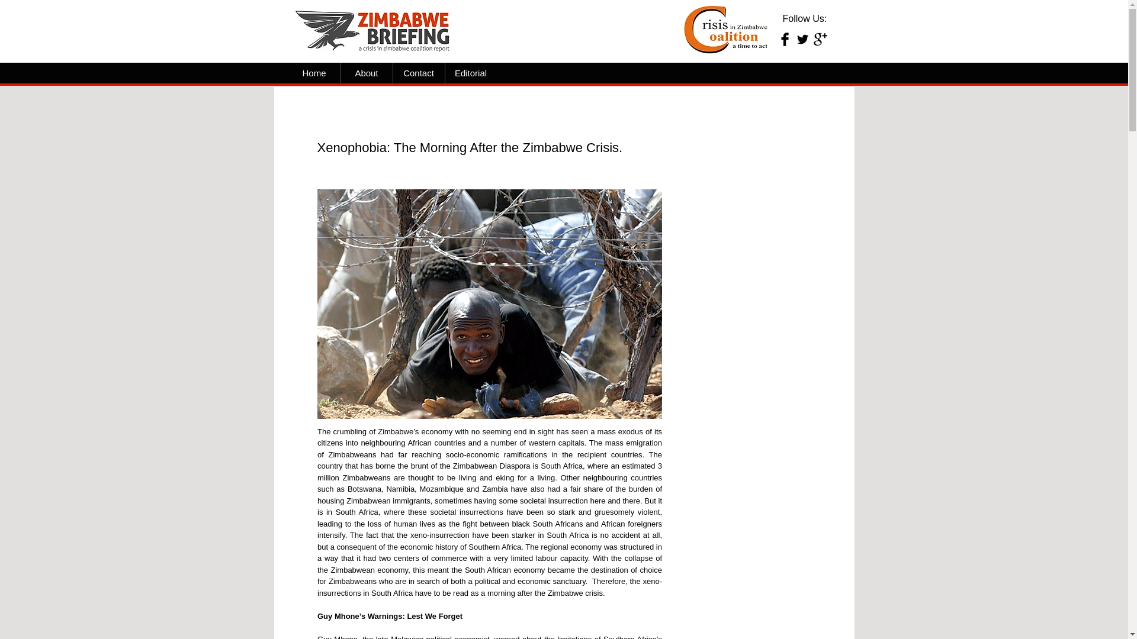  Describe the element at coordinates (471, 73) in the screenshot. I see `Editorial` at that location.